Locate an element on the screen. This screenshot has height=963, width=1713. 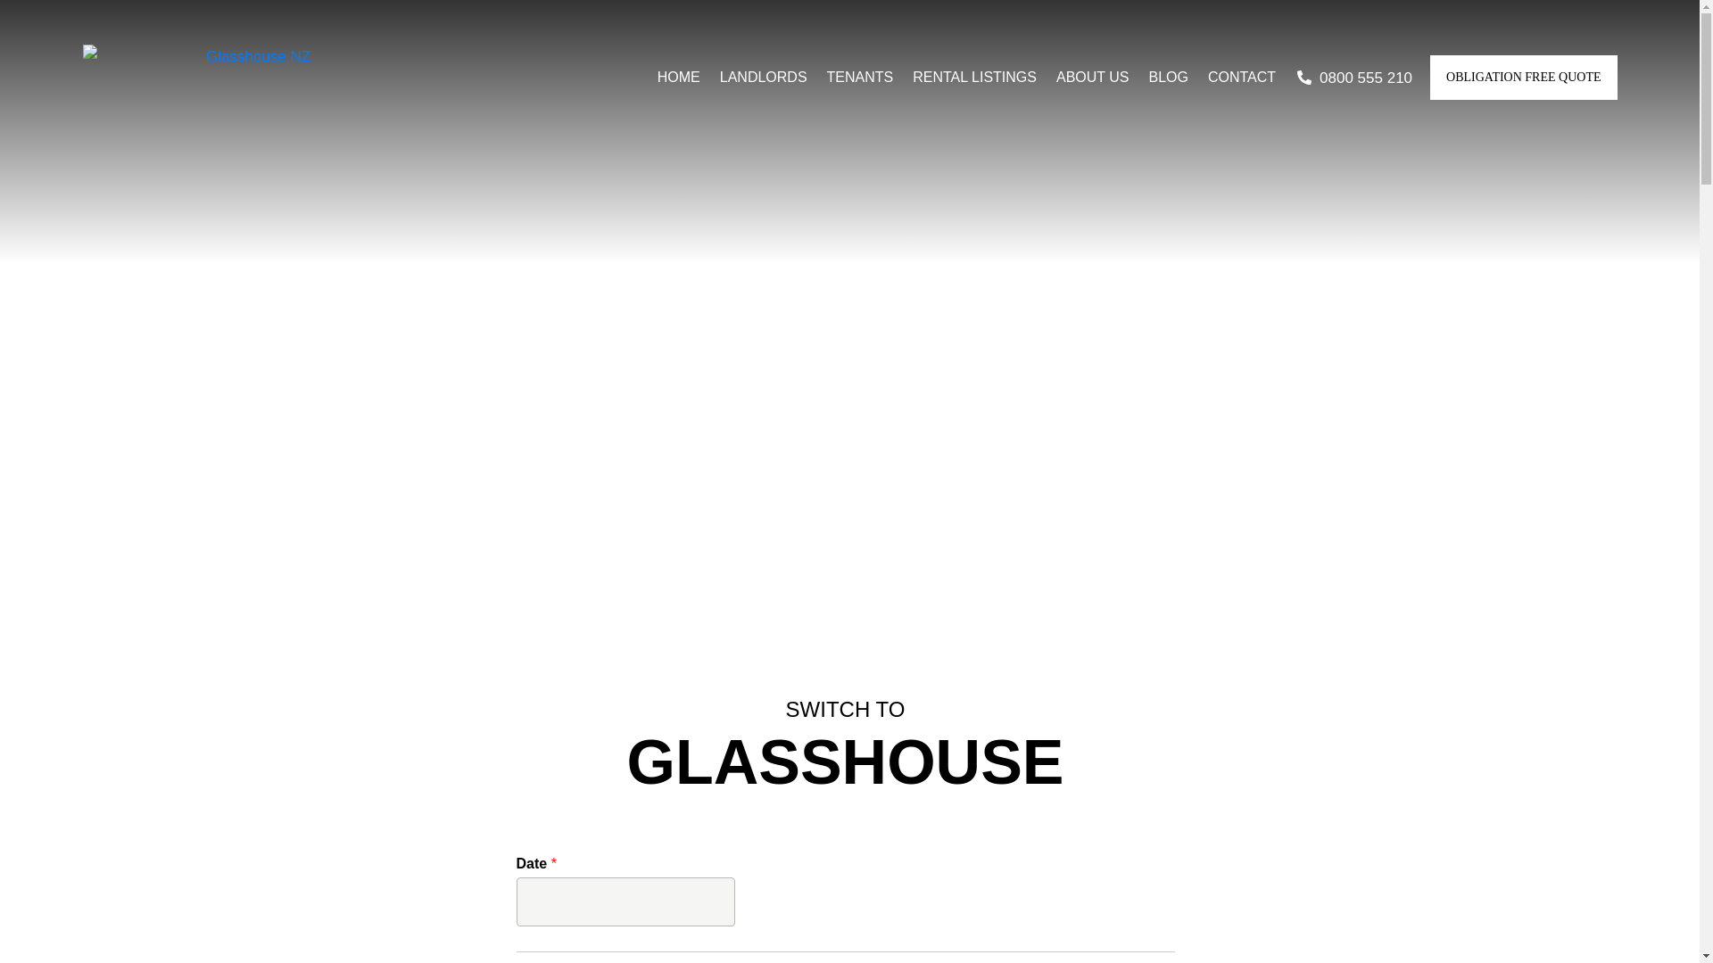
CONTACT is located at coordinates (1242, 77).